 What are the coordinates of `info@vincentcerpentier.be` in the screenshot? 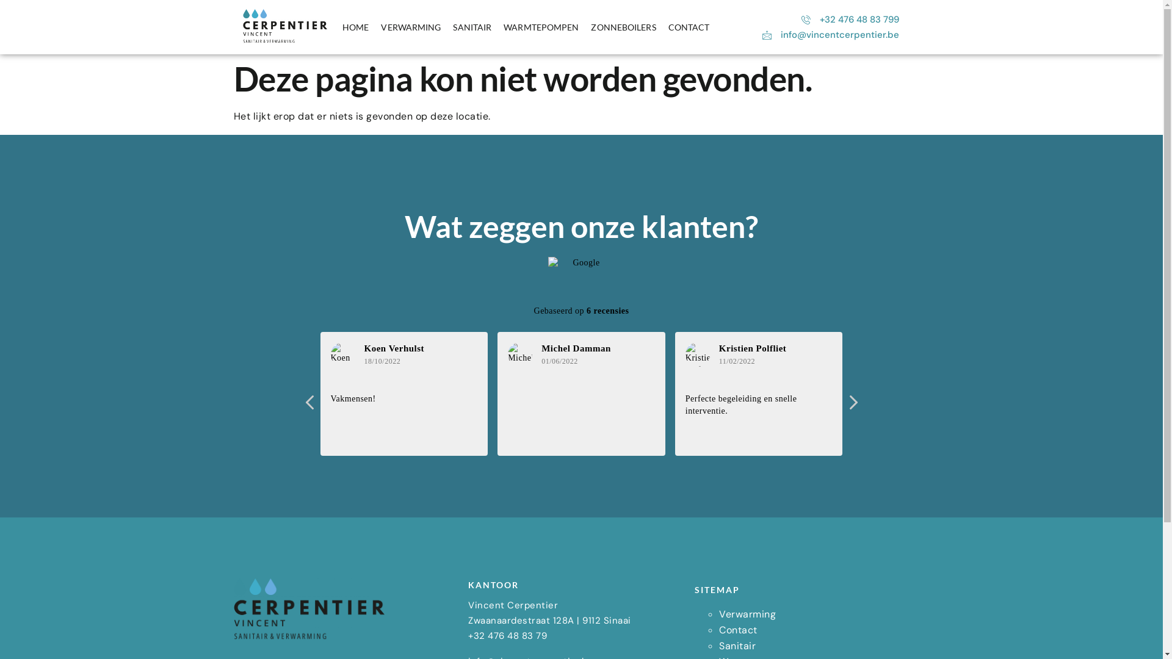 It's located at (830, 35).